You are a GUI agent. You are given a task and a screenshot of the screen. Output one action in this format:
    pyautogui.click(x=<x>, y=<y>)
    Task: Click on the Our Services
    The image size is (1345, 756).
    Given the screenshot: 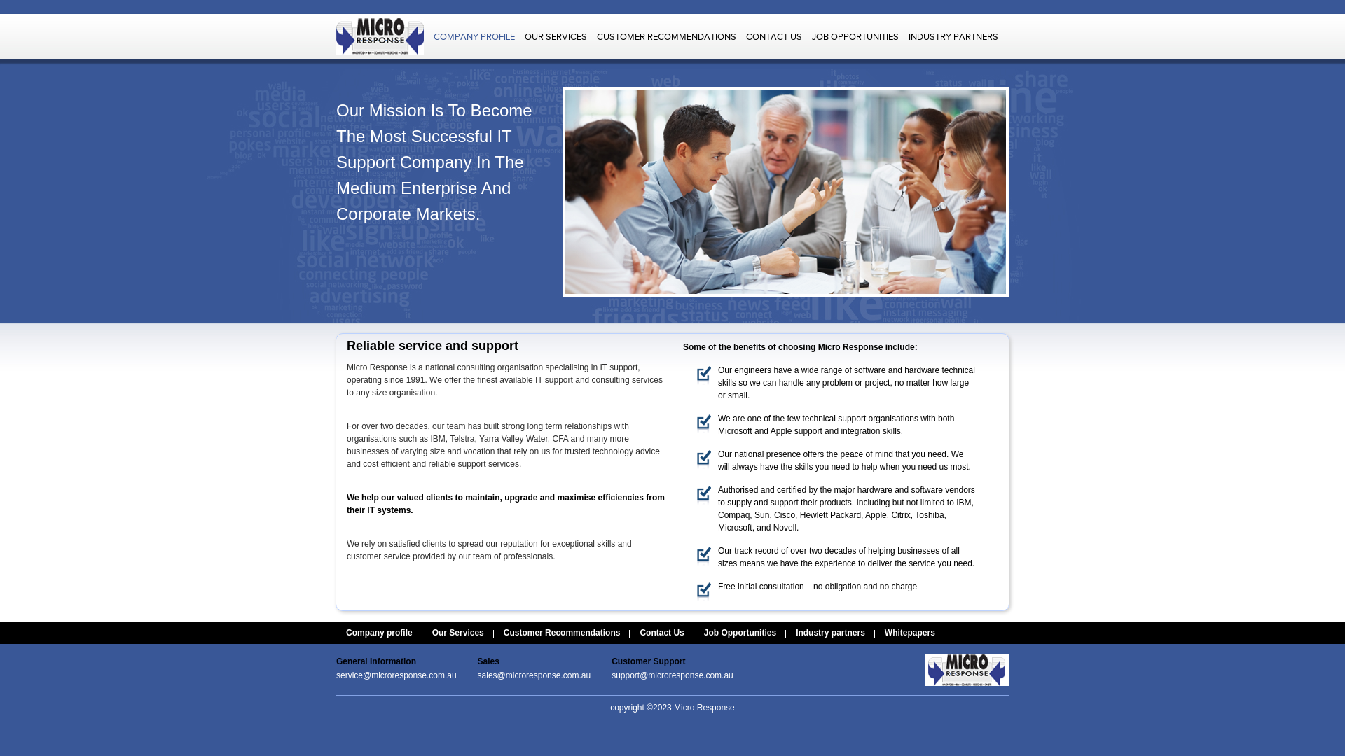 What is the action you would take?
    pyautogui.click(x=458, y=633)
    